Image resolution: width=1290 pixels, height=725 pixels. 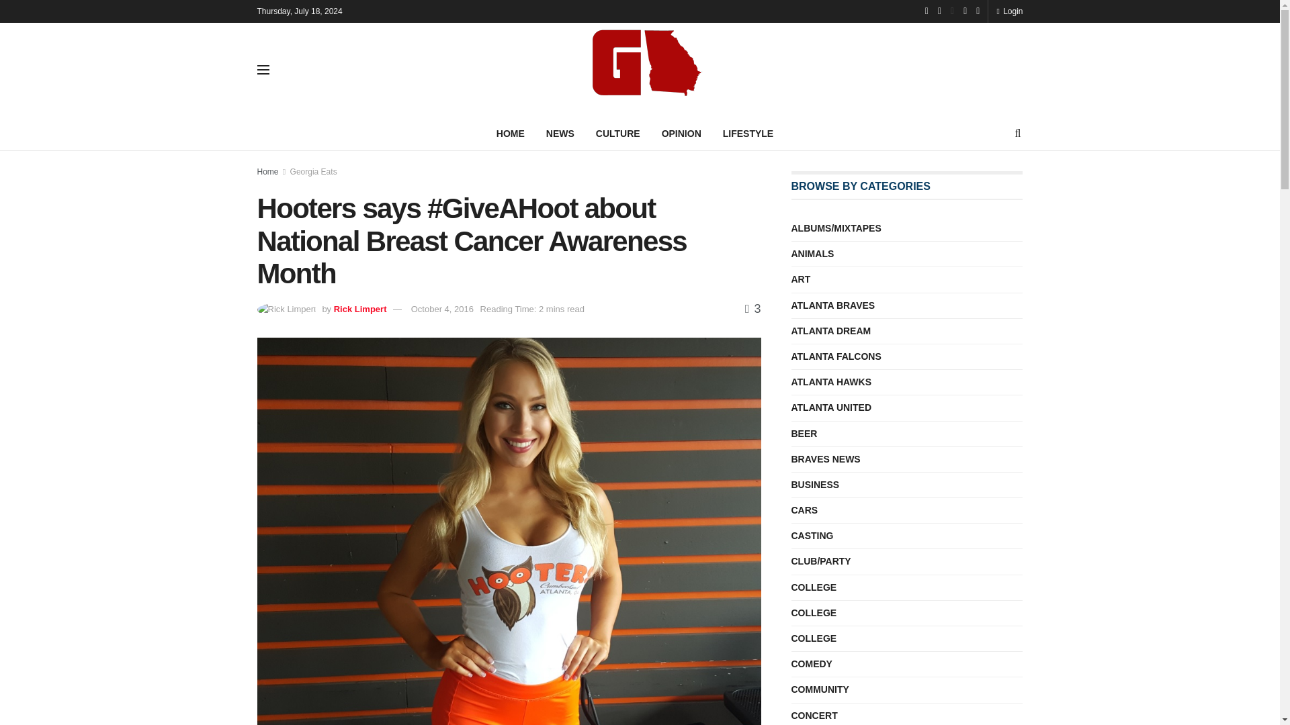 What do you see at coordinates (681, 133) in the screenshot?
I see `OPINION` at bounding box center [681, 133].